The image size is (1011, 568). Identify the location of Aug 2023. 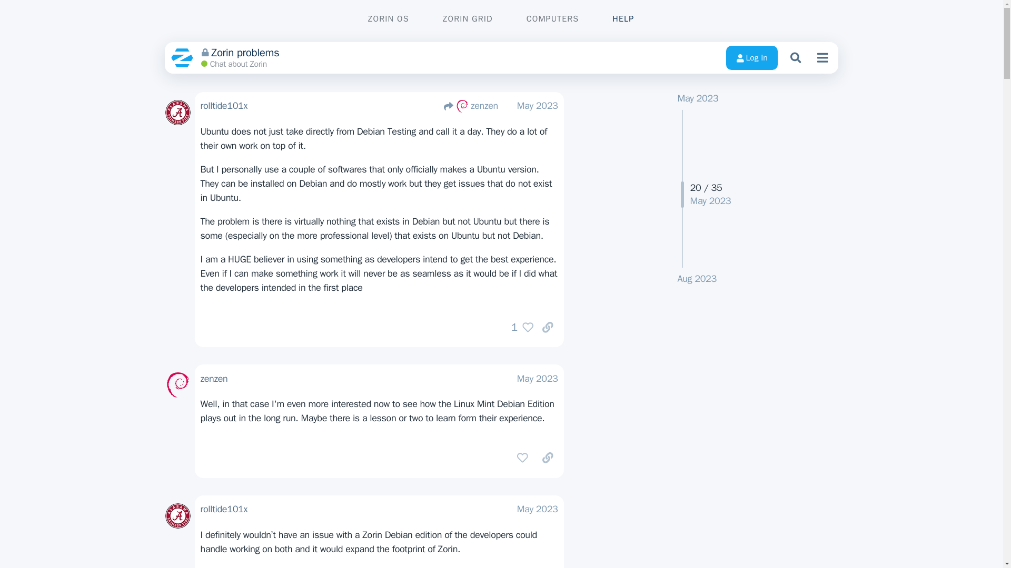
(696, 279).